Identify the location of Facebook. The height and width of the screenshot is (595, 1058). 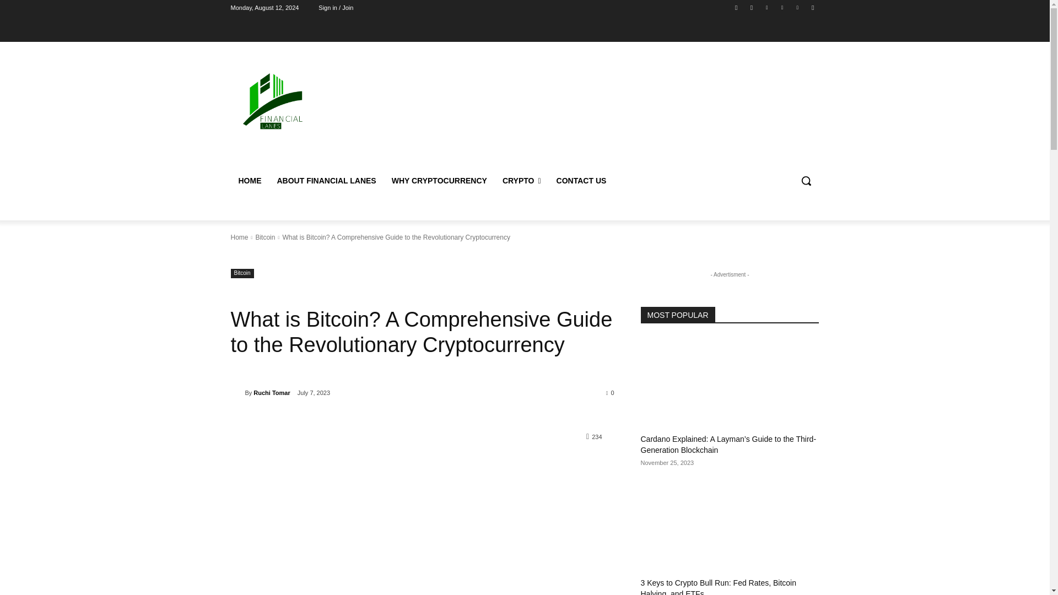
(736, 7).